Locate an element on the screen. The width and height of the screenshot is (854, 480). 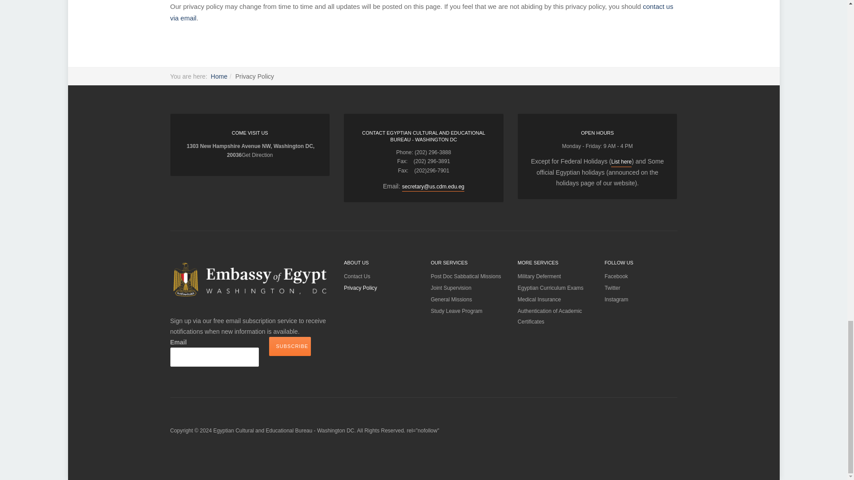
Subscribe is located at coordinates (290, 347).